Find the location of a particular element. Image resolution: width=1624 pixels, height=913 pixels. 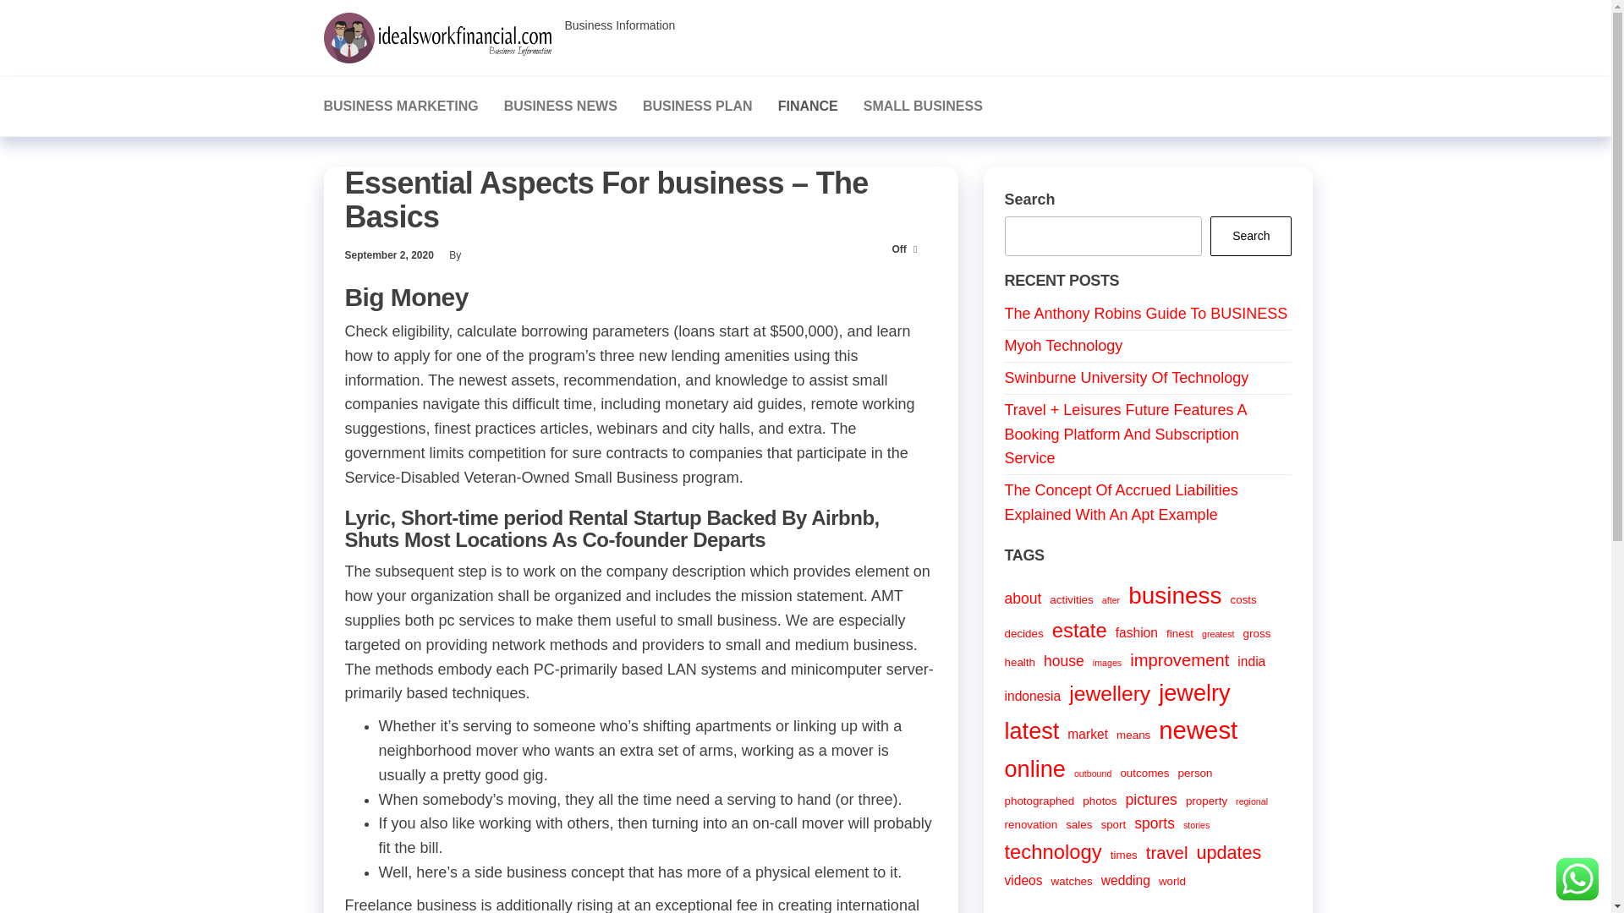

Business Marketing is located at coordinates (401, 107).